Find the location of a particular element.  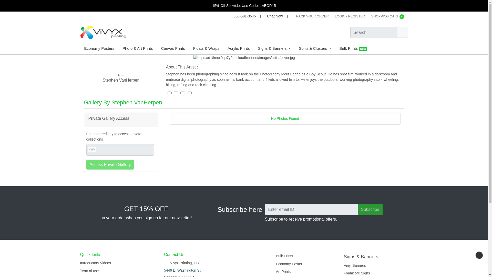

Address is located at coordinates (182, 263).